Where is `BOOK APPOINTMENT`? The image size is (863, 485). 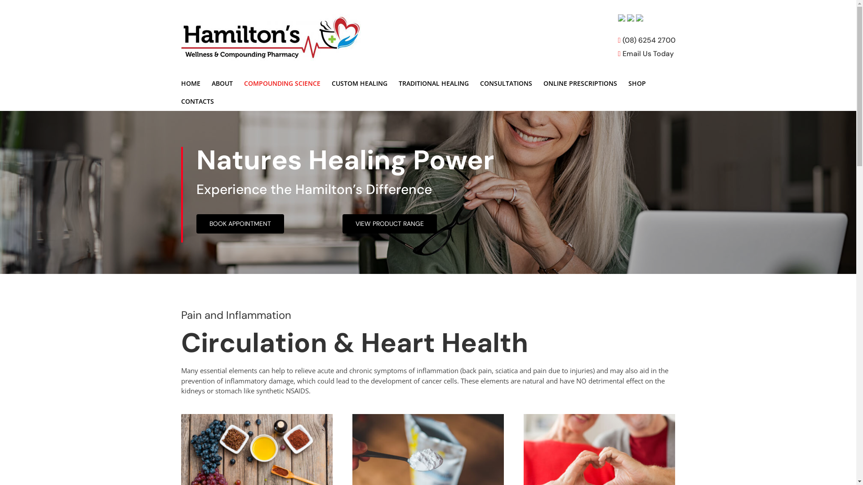
BOOK APPOINTMENT is located at coordinates (240, 224).